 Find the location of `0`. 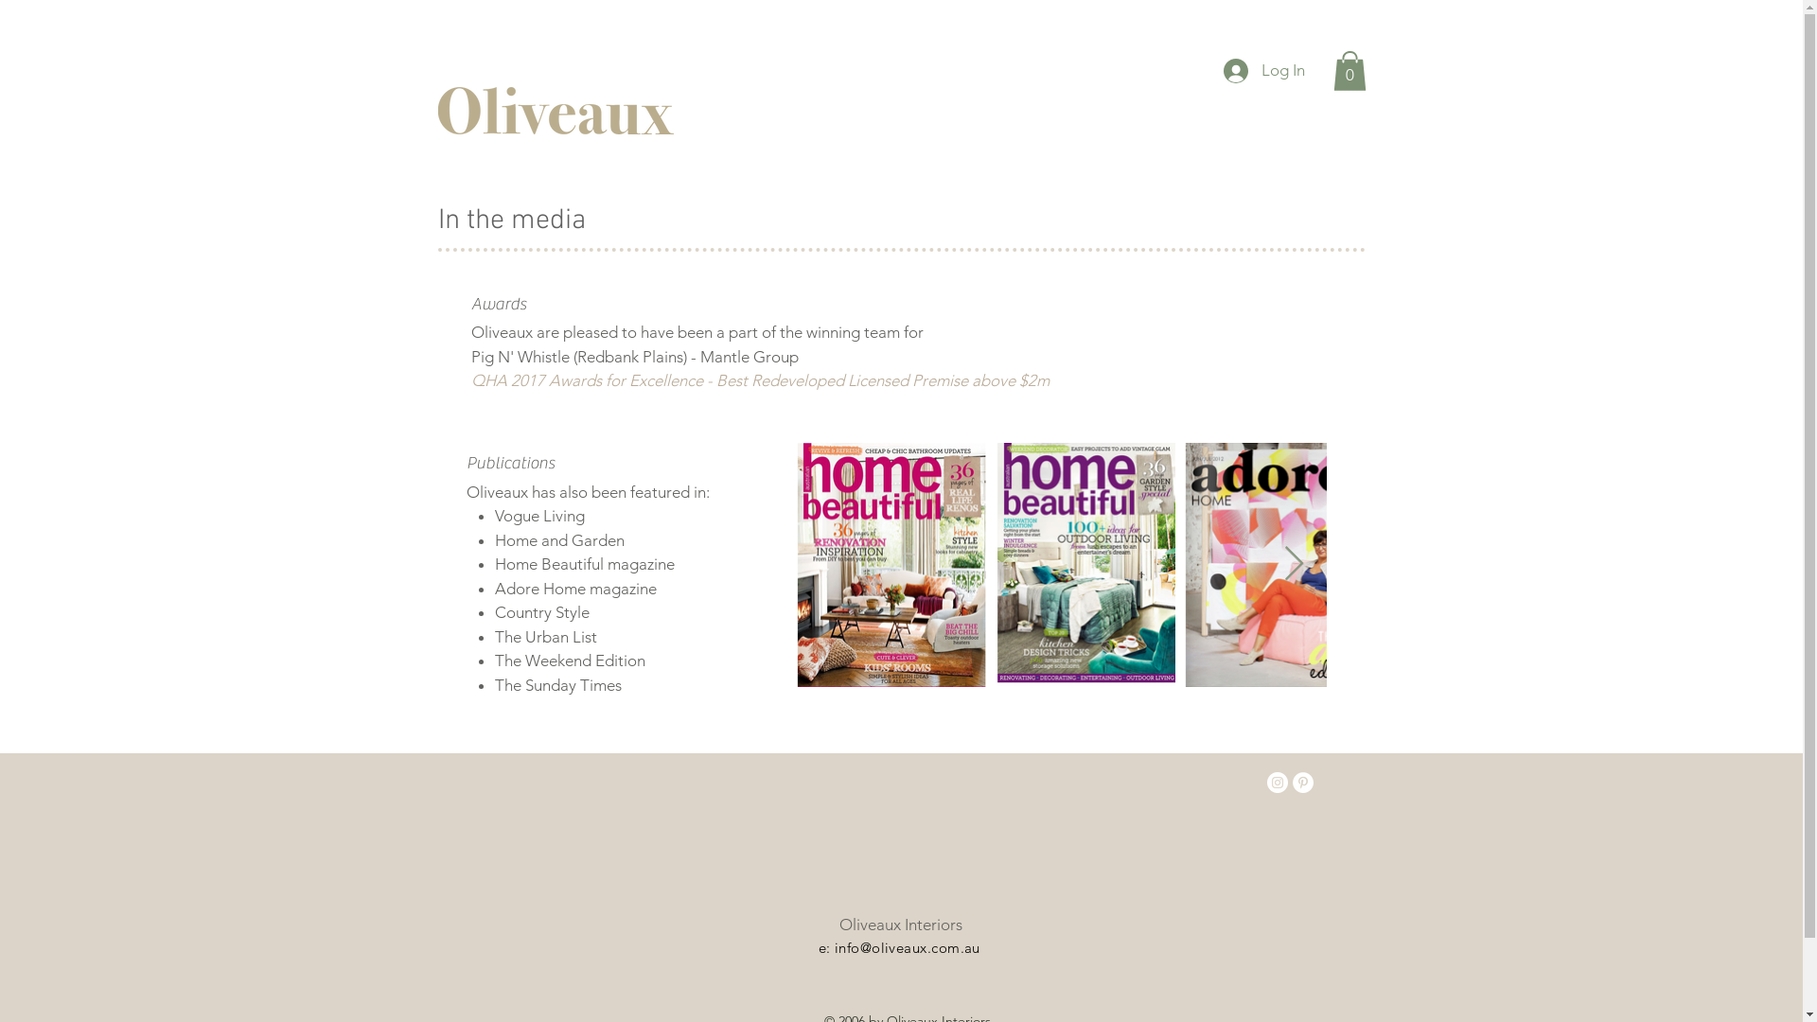

0 is located at coordinates (1350, 71).